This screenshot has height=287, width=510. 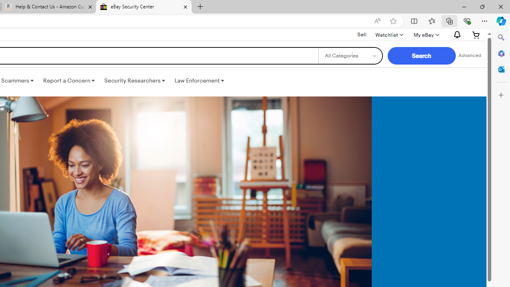 What do you see at coordinates (362, 34) in the screenshot?
I see `Sell` at bounding box center [362, 34].